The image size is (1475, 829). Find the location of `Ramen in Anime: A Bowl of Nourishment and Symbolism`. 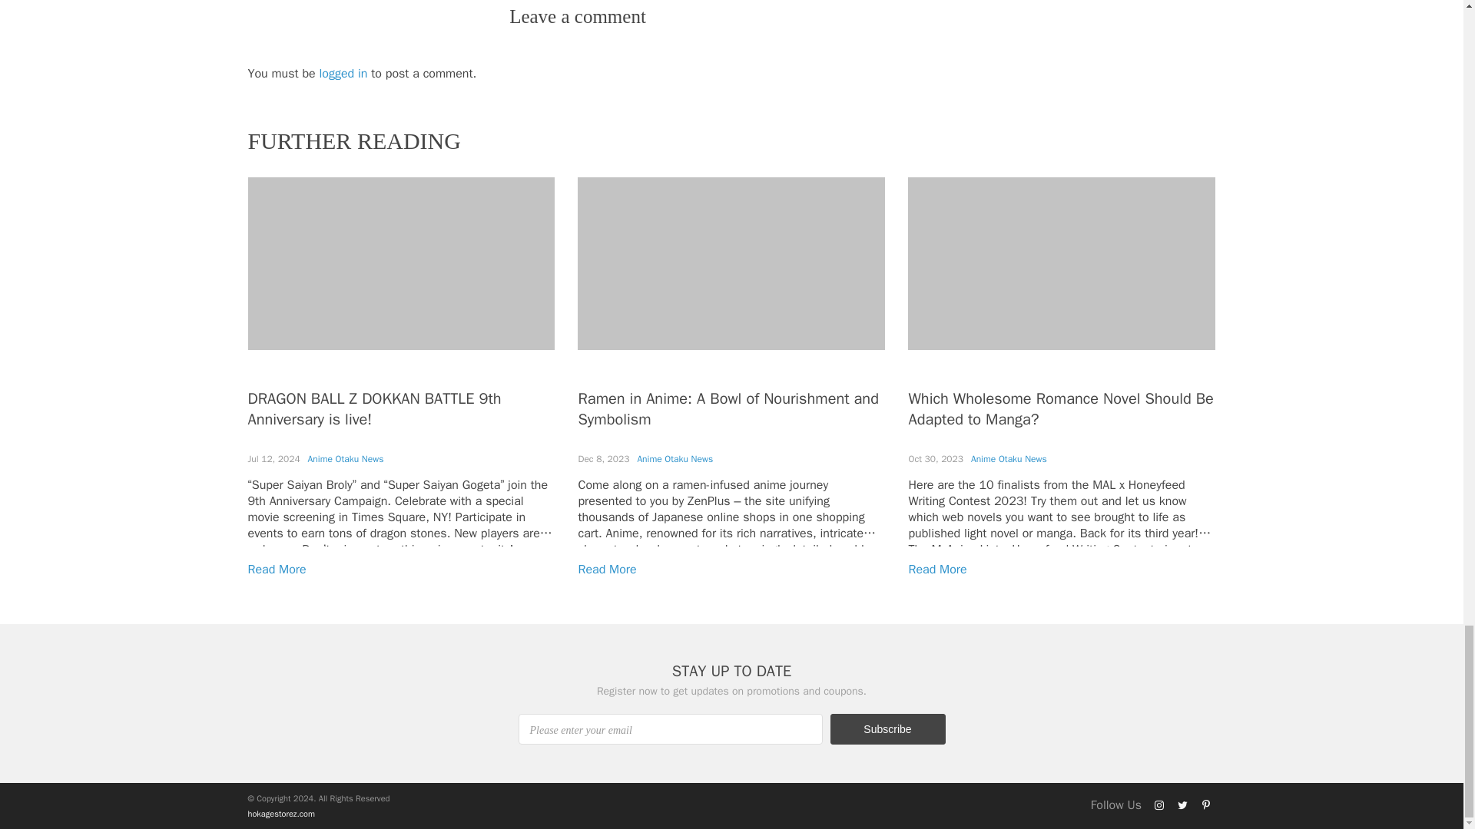

Ramen in Anime: A Bowl of Nourishment and Symbolism is located at coordinates (728, 408).